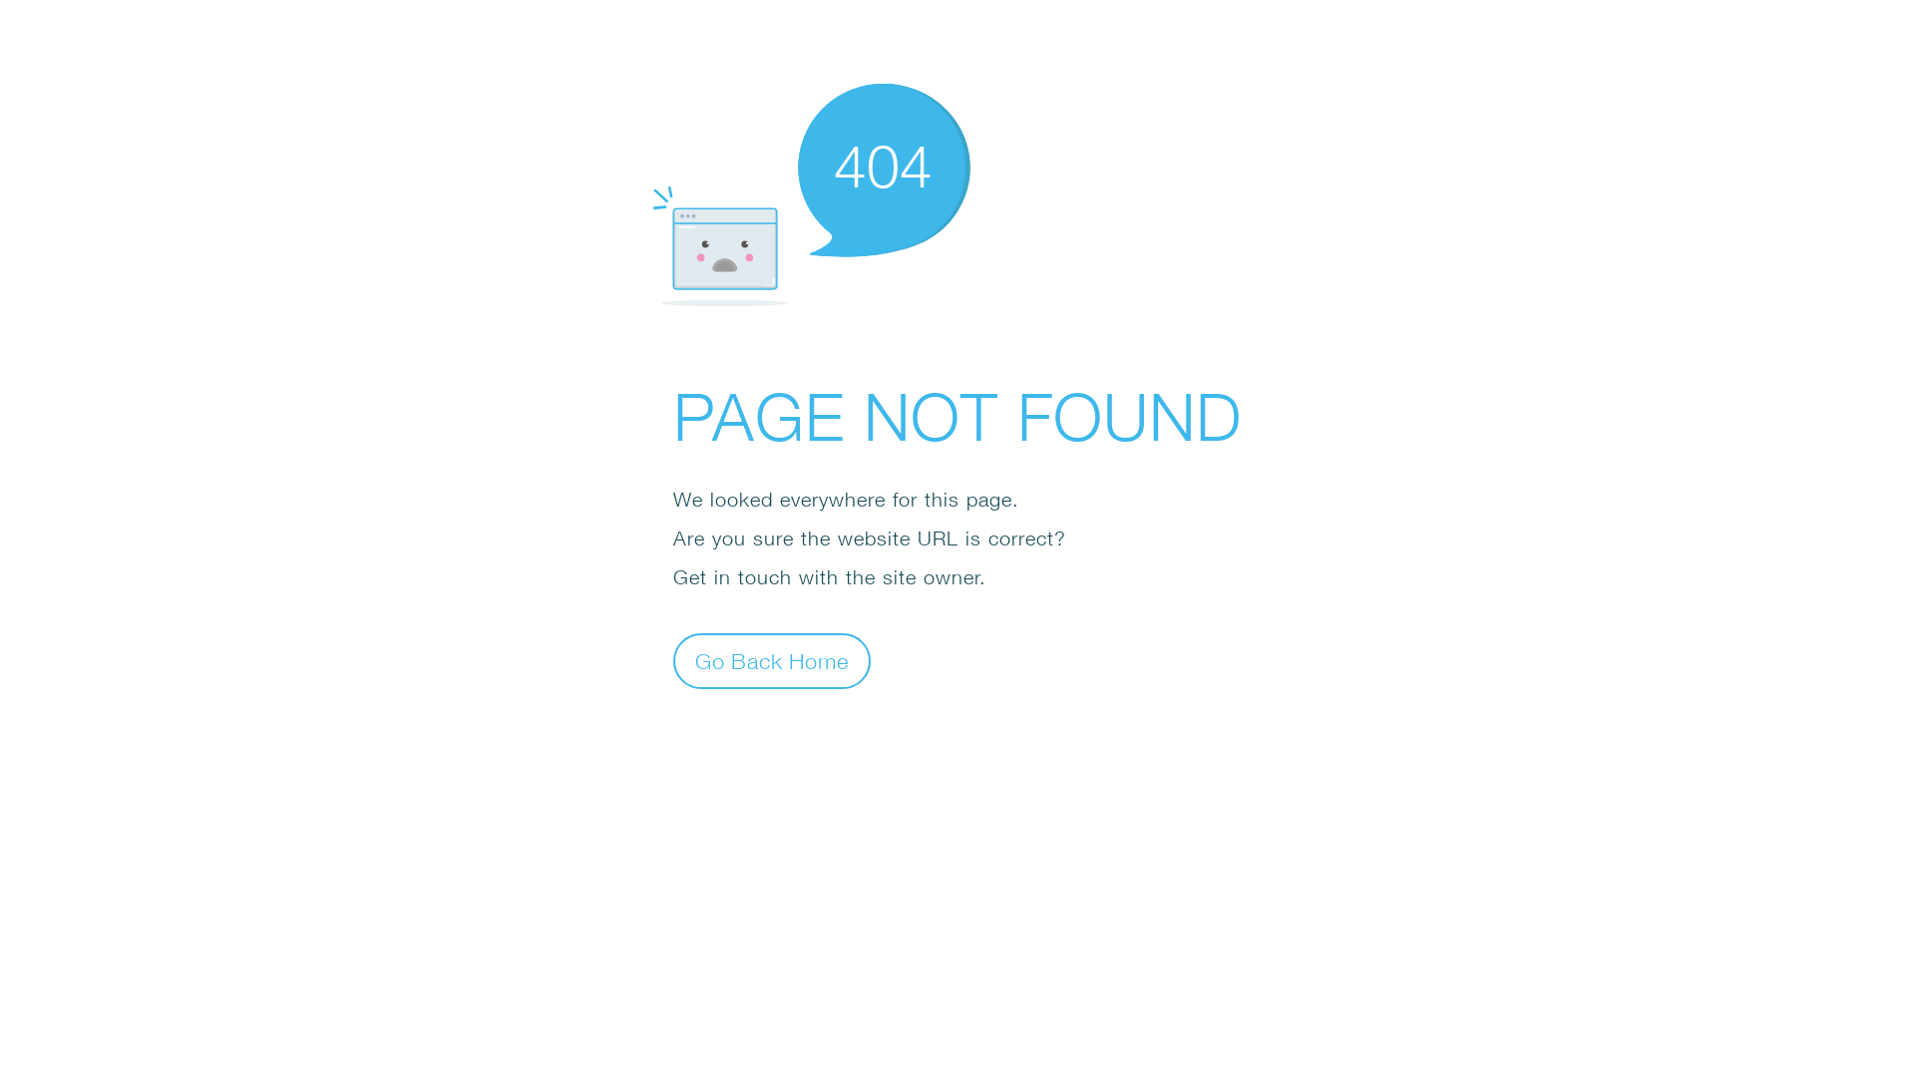  What do you see at coordinates (772, 660) in the screenshot?
I see `Go Back Home` at bounding box center [772, 660].